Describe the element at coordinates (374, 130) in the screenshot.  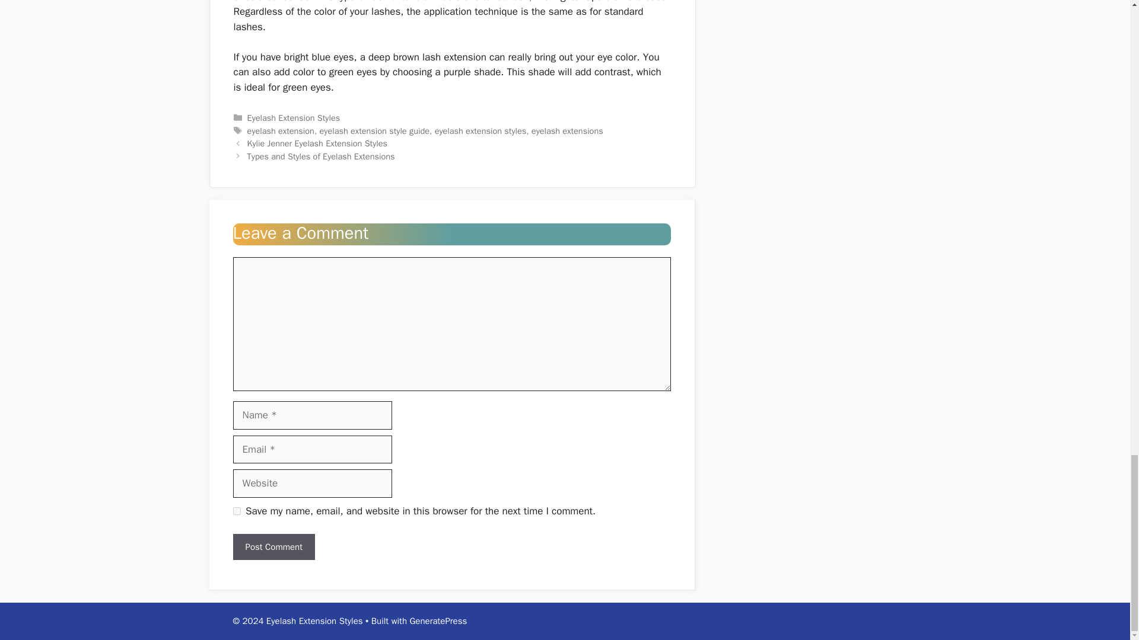
I see `eyelash extension style guide` at that location.